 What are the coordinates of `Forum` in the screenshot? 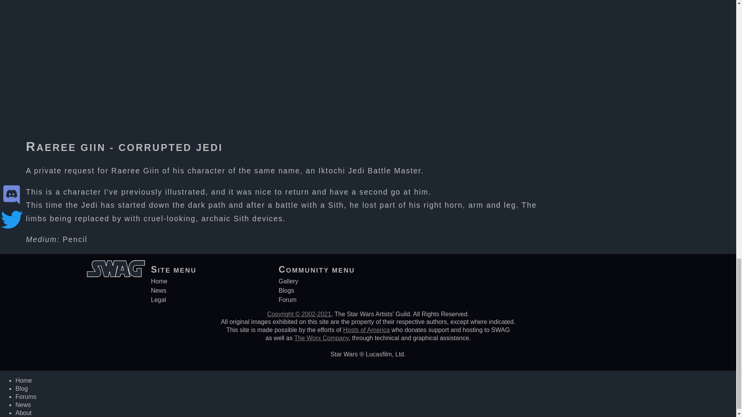 It's located at (288, 300).